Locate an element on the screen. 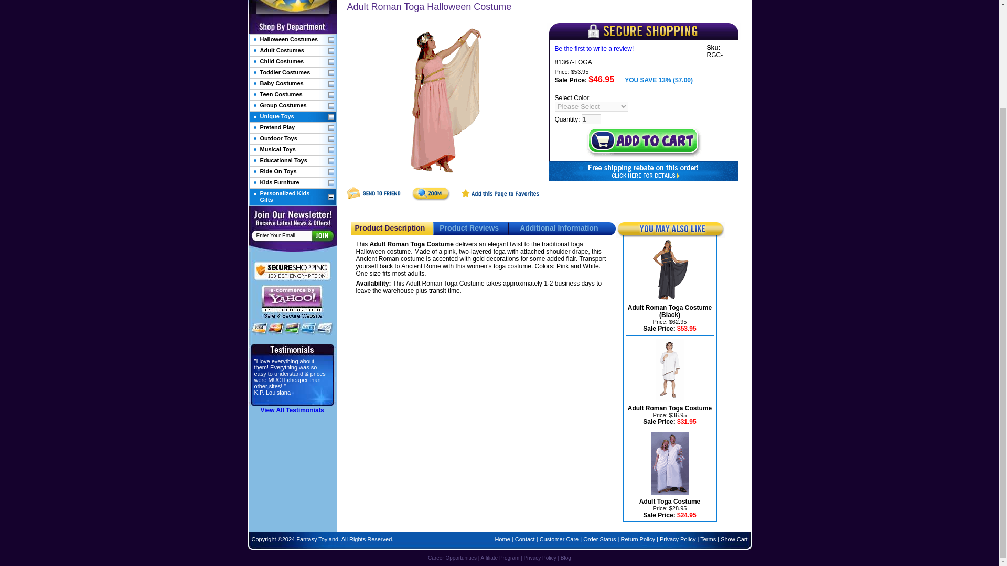  Adult Toga Costume is located at coordinates (669, 502).